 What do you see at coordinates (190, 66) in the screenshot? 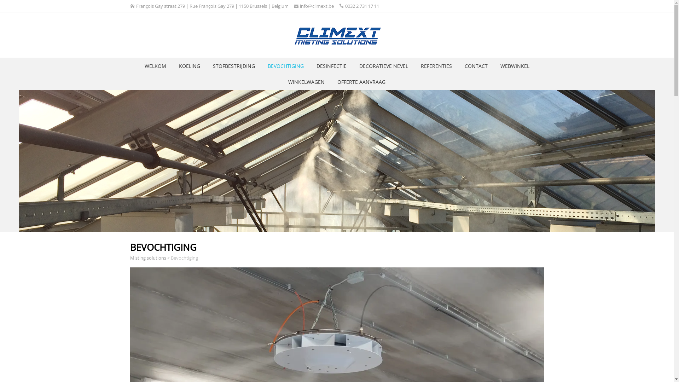
I see `KOELING` at bounding box center [190, 66].